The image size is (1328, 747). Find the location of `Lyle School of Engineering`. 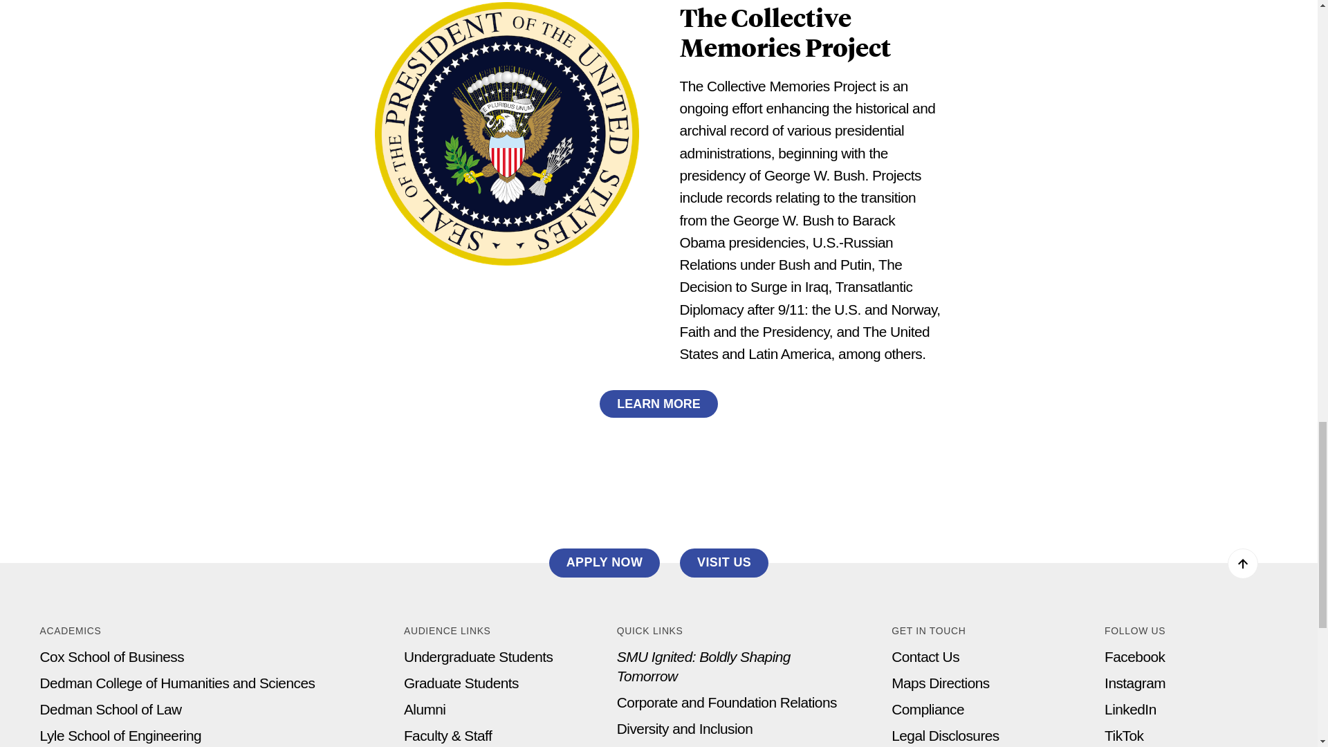

Lyle School of Engineering is located at coordinates (120, 735).